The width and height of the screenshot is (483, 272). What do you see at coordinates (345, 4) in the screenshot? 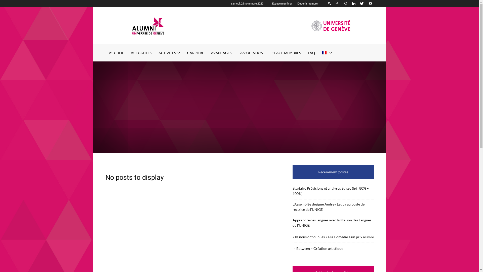
I see `Instagram` at bounding box center [345, 4].